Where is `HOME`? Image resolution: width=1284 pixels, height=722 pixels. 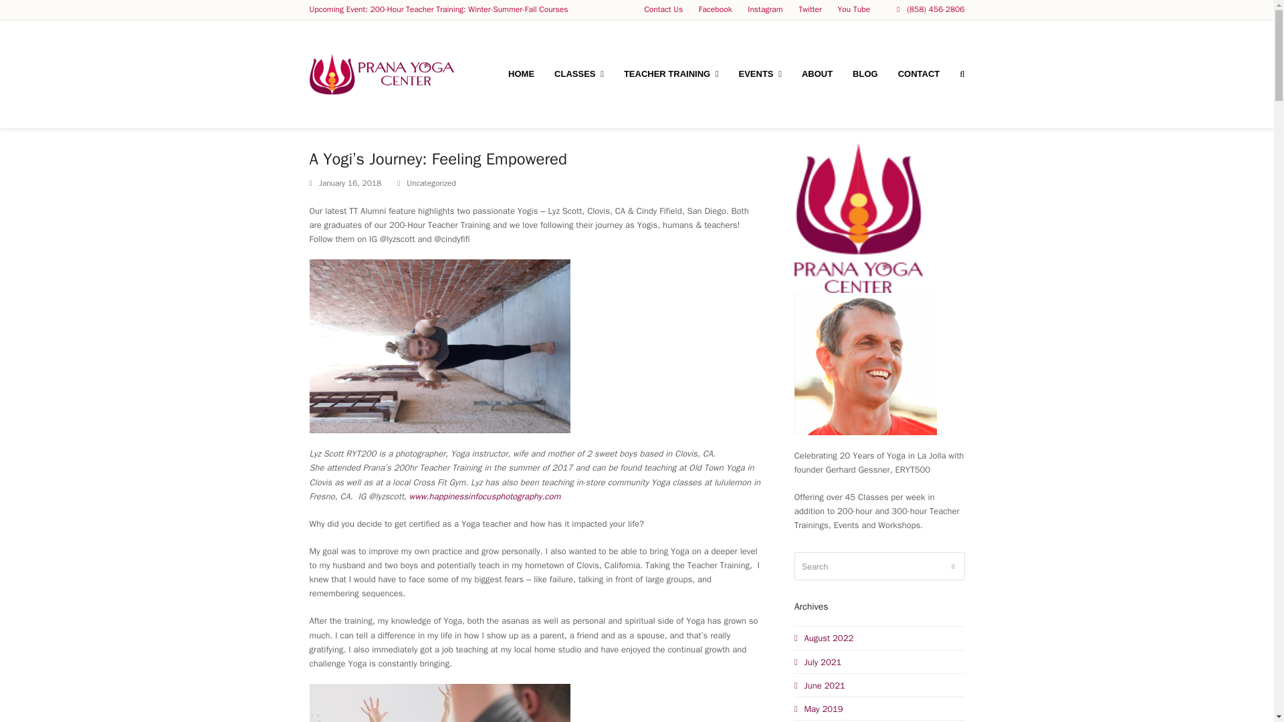 HOME is located at coordinates (521, 74).